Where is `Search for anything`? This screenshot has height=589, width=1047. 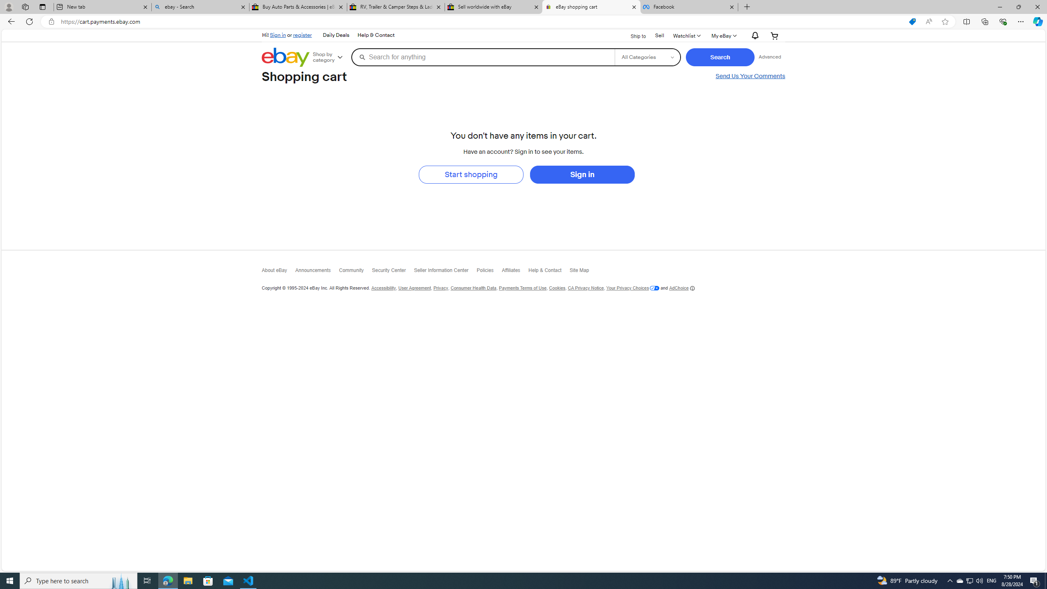 Search for anything is located at coordinates (483, 57).